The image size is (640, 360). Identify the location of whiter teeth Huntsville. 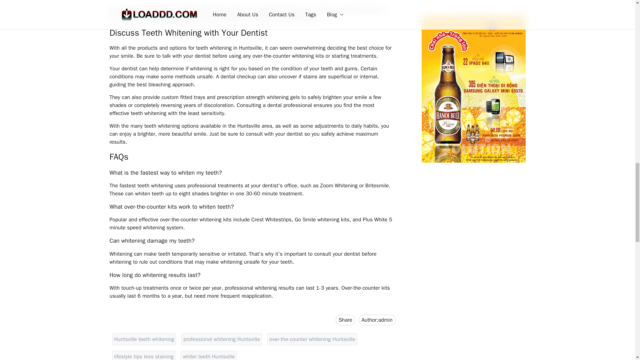
(377, 320).